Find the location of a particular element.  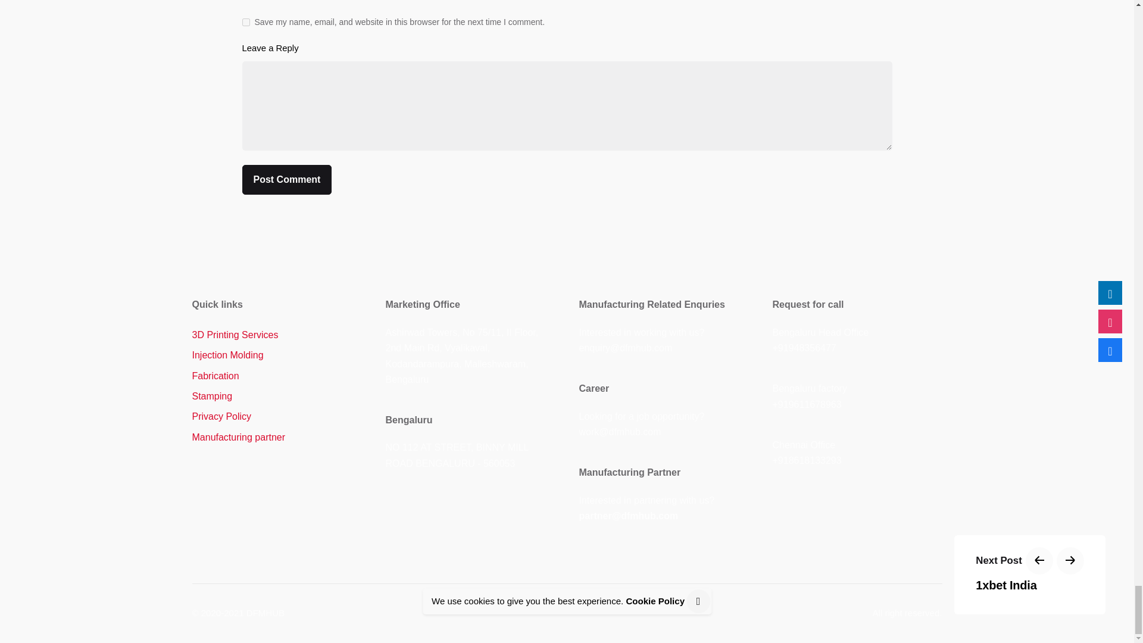

yes is located at coordinates (245, 23).